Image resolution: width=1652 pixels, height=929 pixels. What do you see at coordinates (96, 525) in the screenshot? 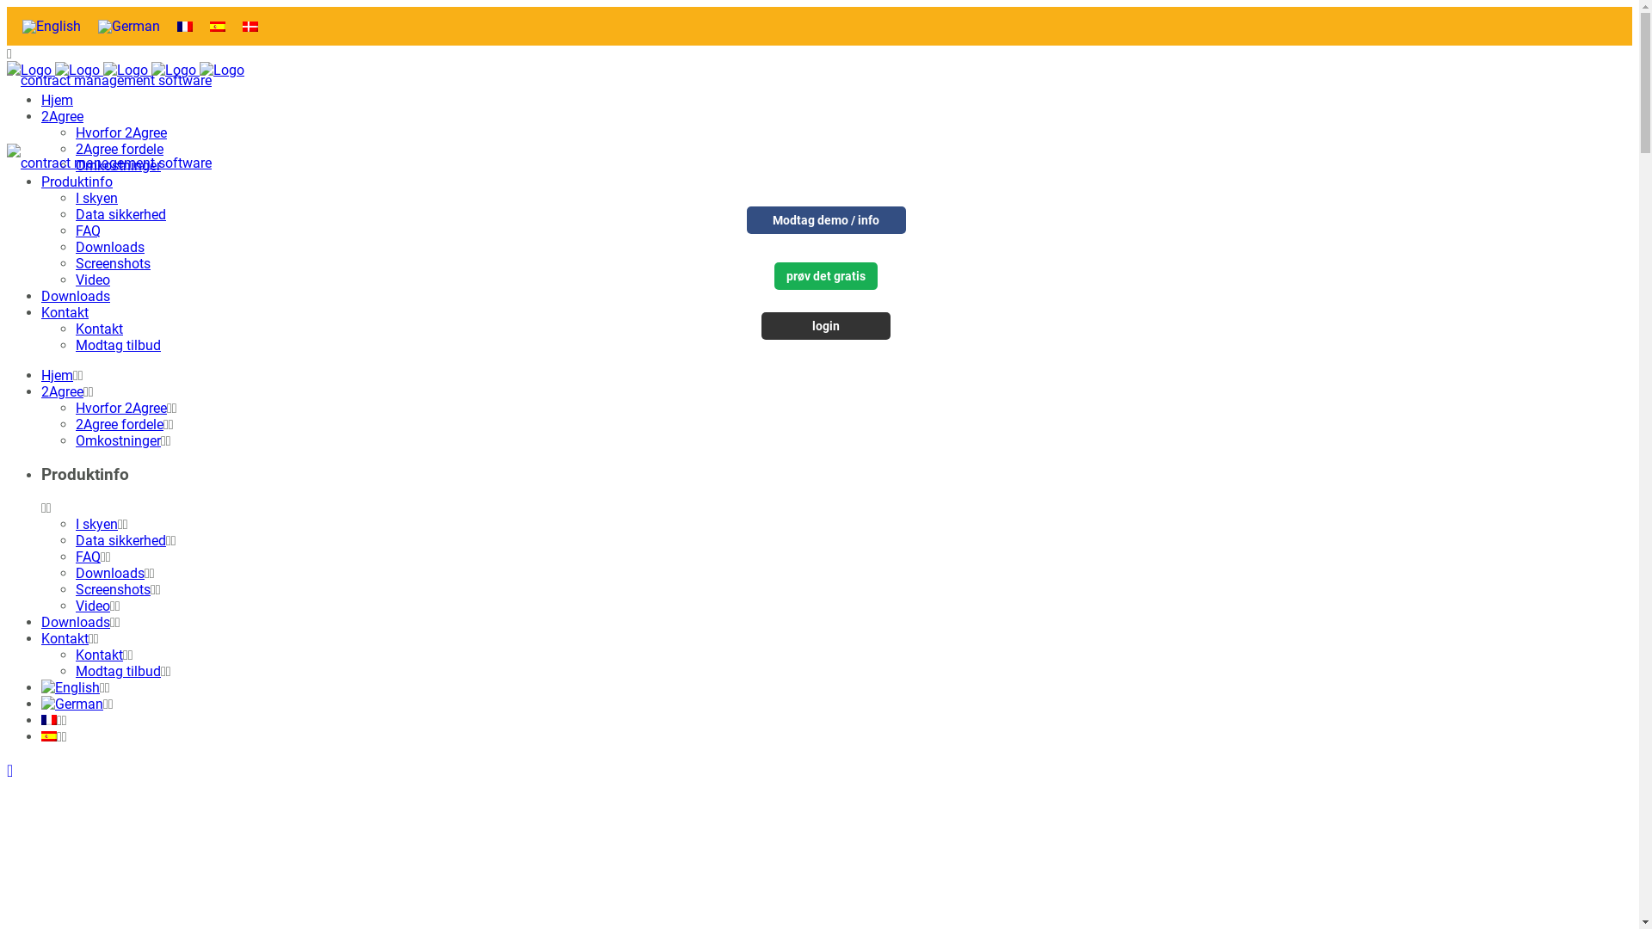
I see `I skyen` at bounding box center [96, 525].